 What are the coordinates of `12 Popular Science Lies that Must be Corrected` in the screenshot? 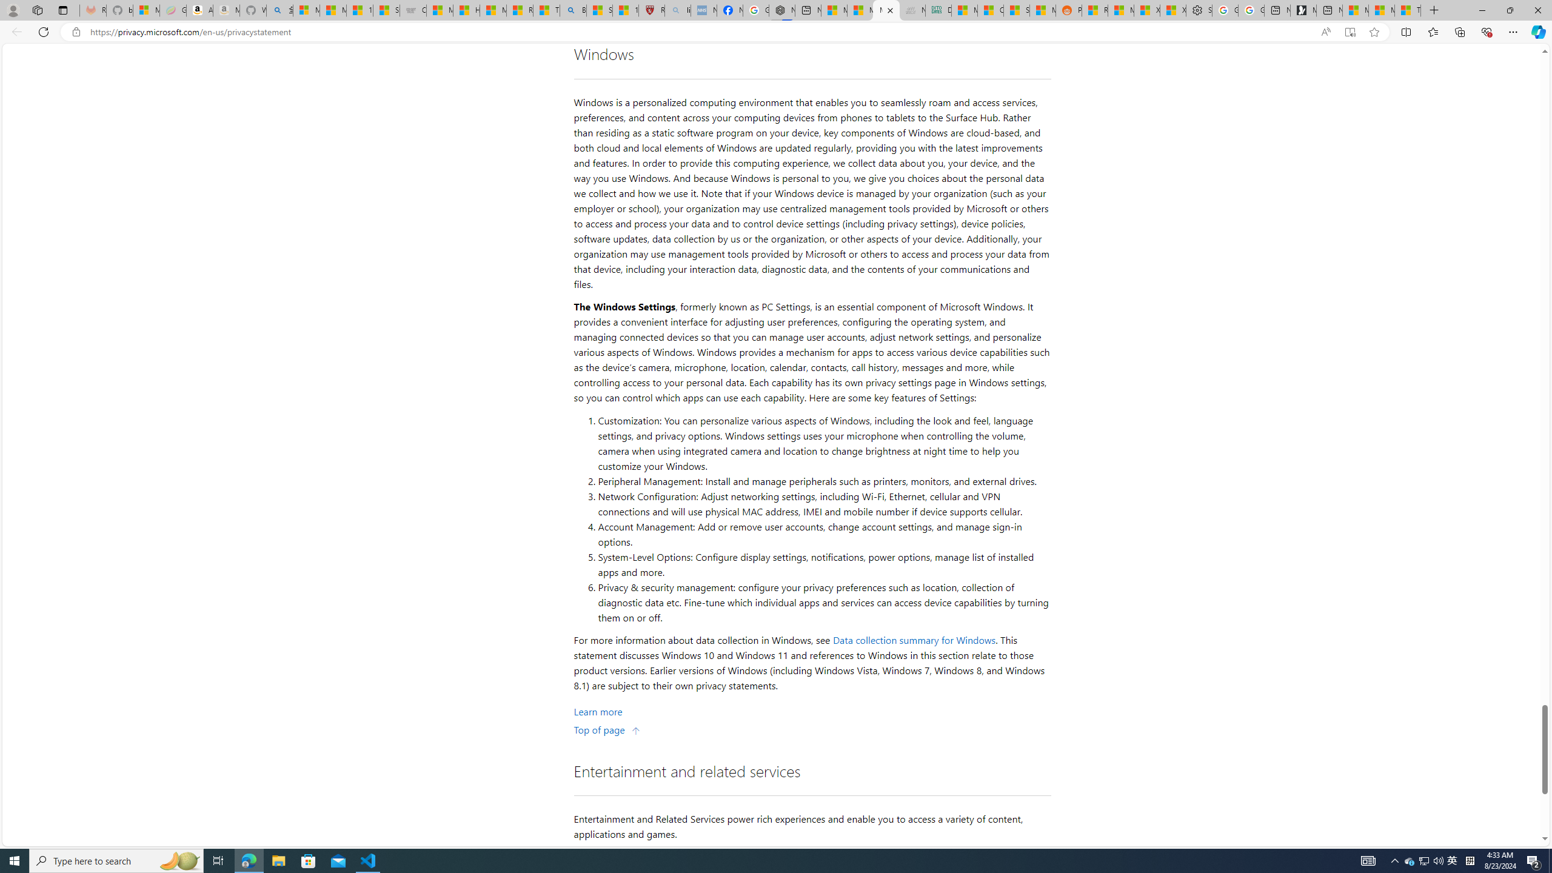 It's located at (625, 10).